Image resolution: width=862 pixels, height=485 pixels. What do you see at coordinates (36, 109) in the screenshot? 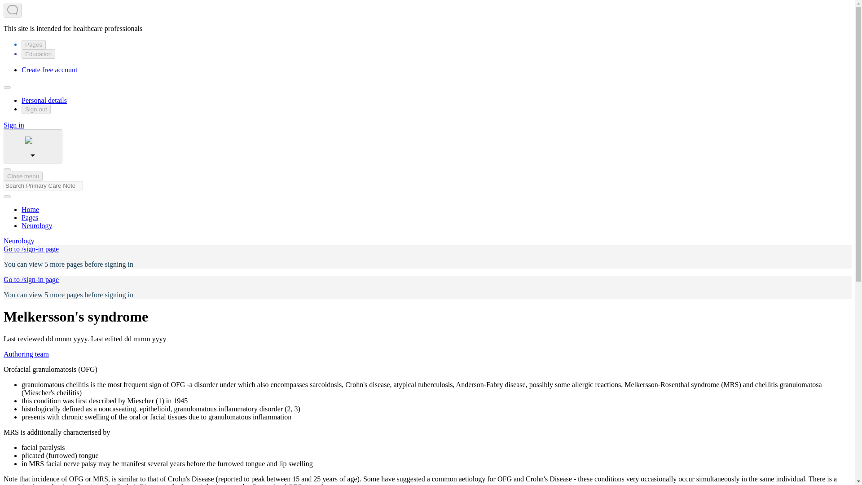
I see `Sign out` at bounding box center [36, 109].